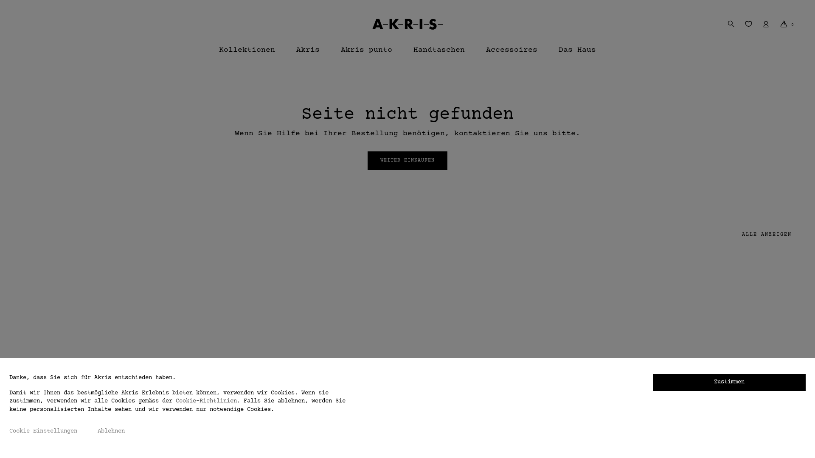 The image size is (815, 458). I want to click on Facebook, so click(371, 310).